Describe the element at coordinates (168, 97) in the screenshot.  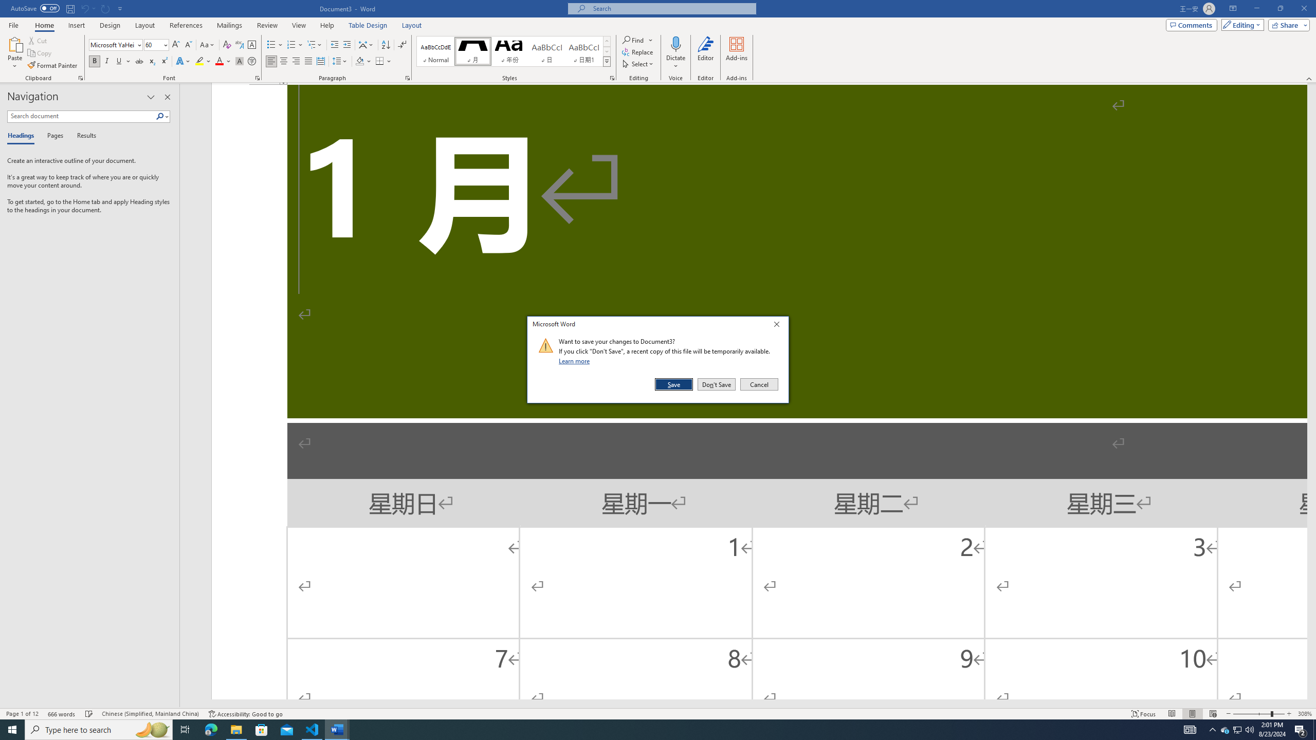
I see `Close pane` at that location.